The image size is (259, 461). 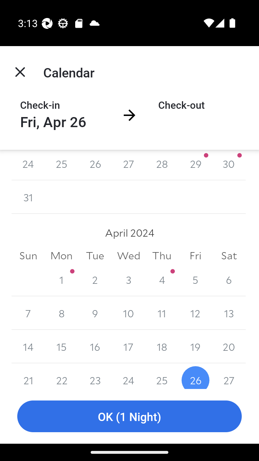 What do you see at coordinates (229, 346) in the screenshot?
I see `20 20 April 2024` at bounding box center [229, 346].